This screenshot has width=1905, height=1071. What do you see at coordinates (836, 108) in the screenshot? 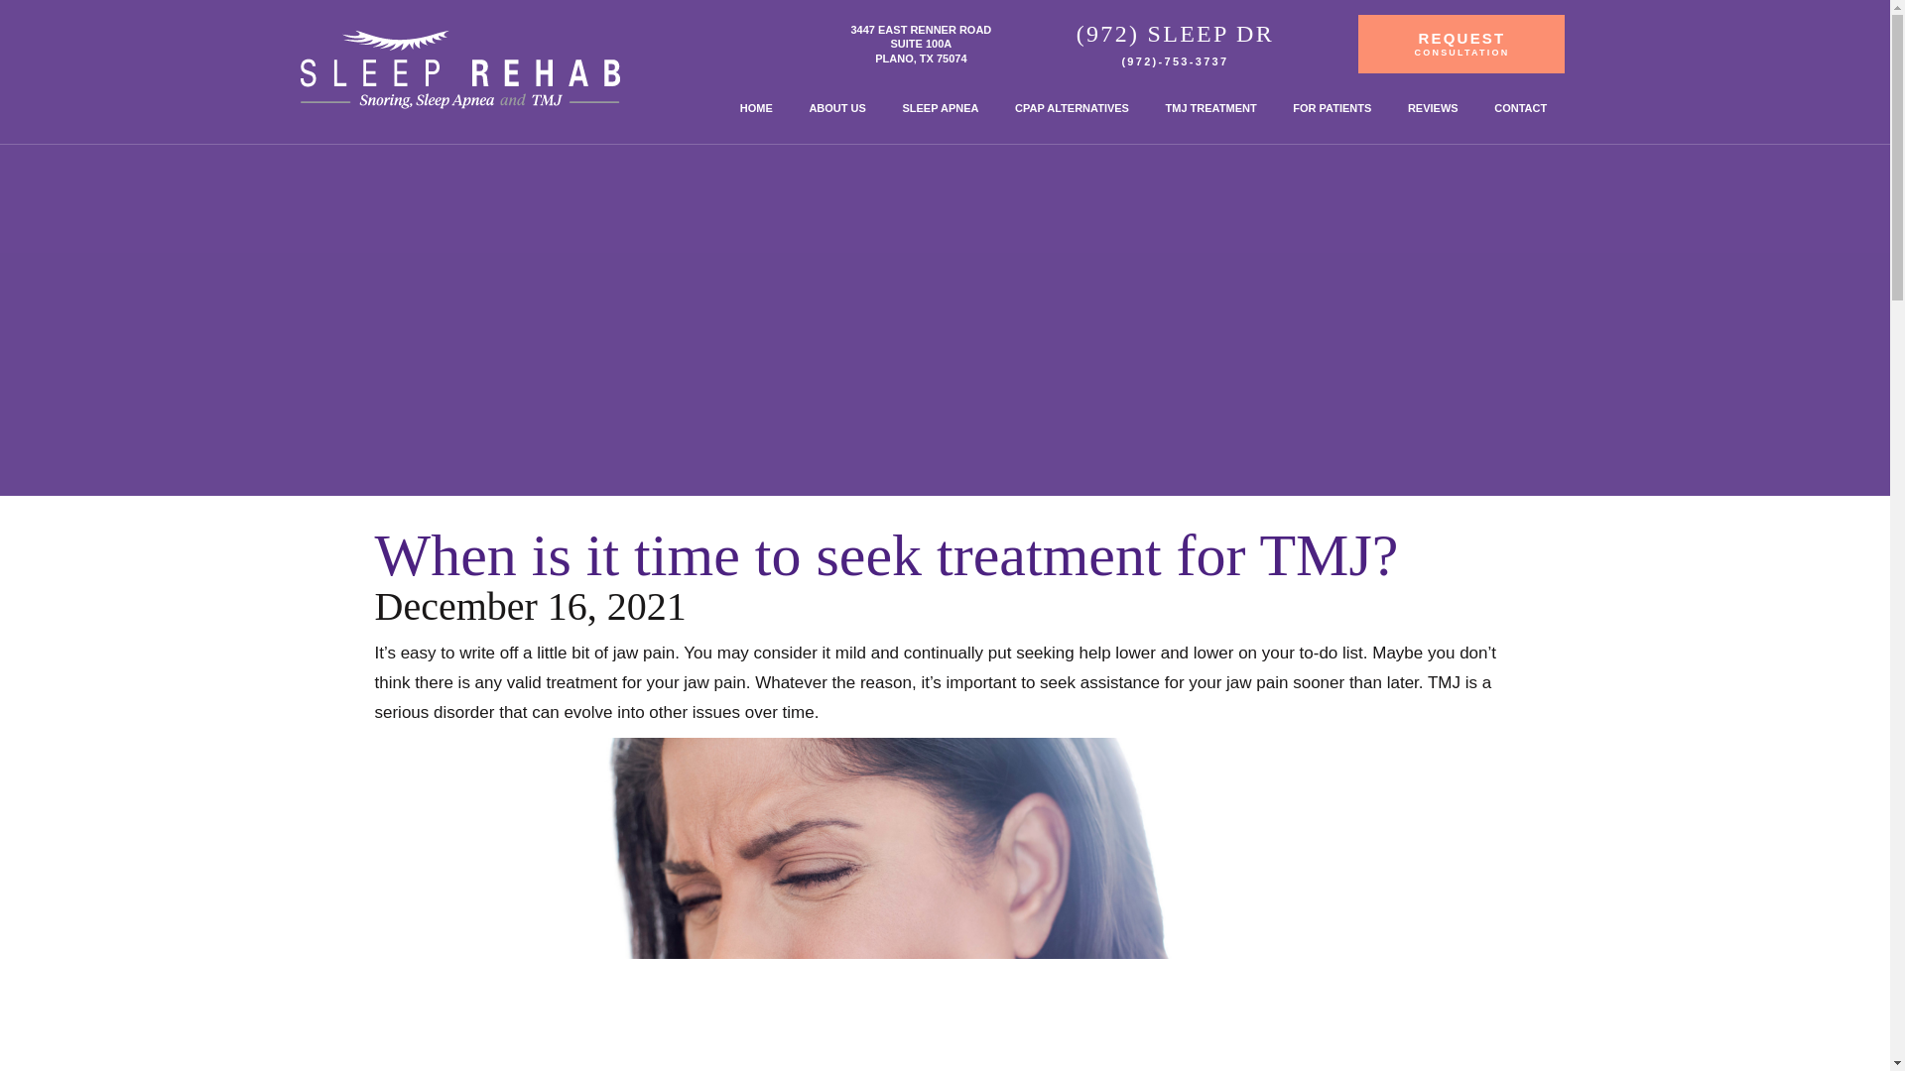
I see `ABOUT US` at bounding box center [836, 108].